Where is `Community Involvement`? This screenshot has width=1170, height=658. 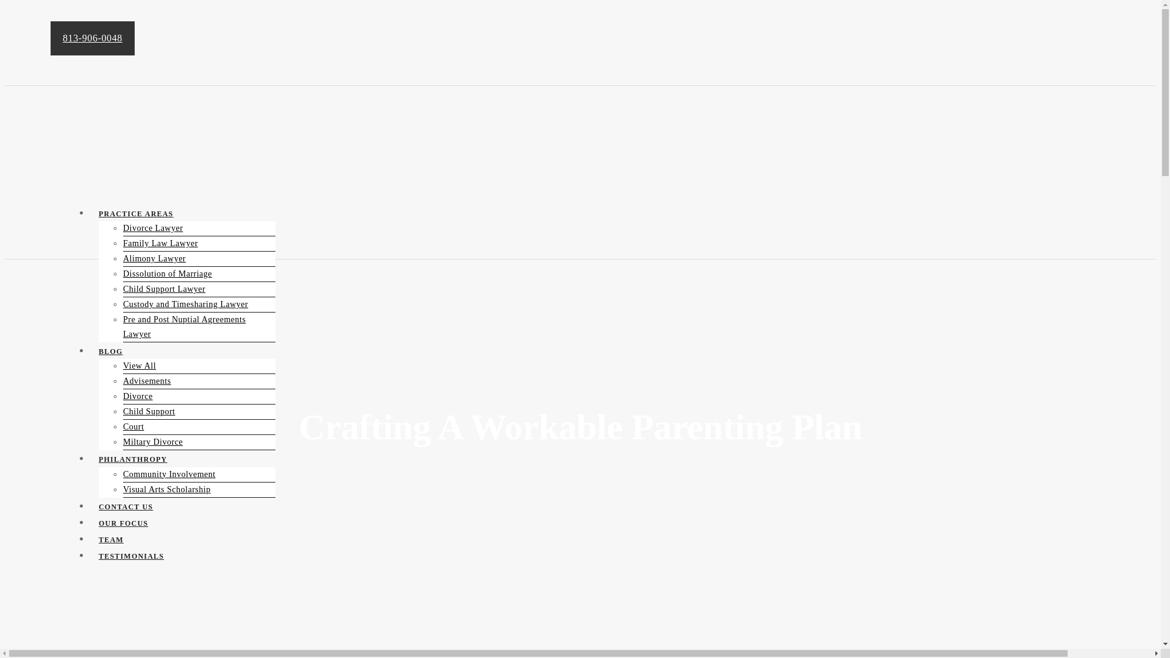
Community Involvement is located at coordinates (169, 474).